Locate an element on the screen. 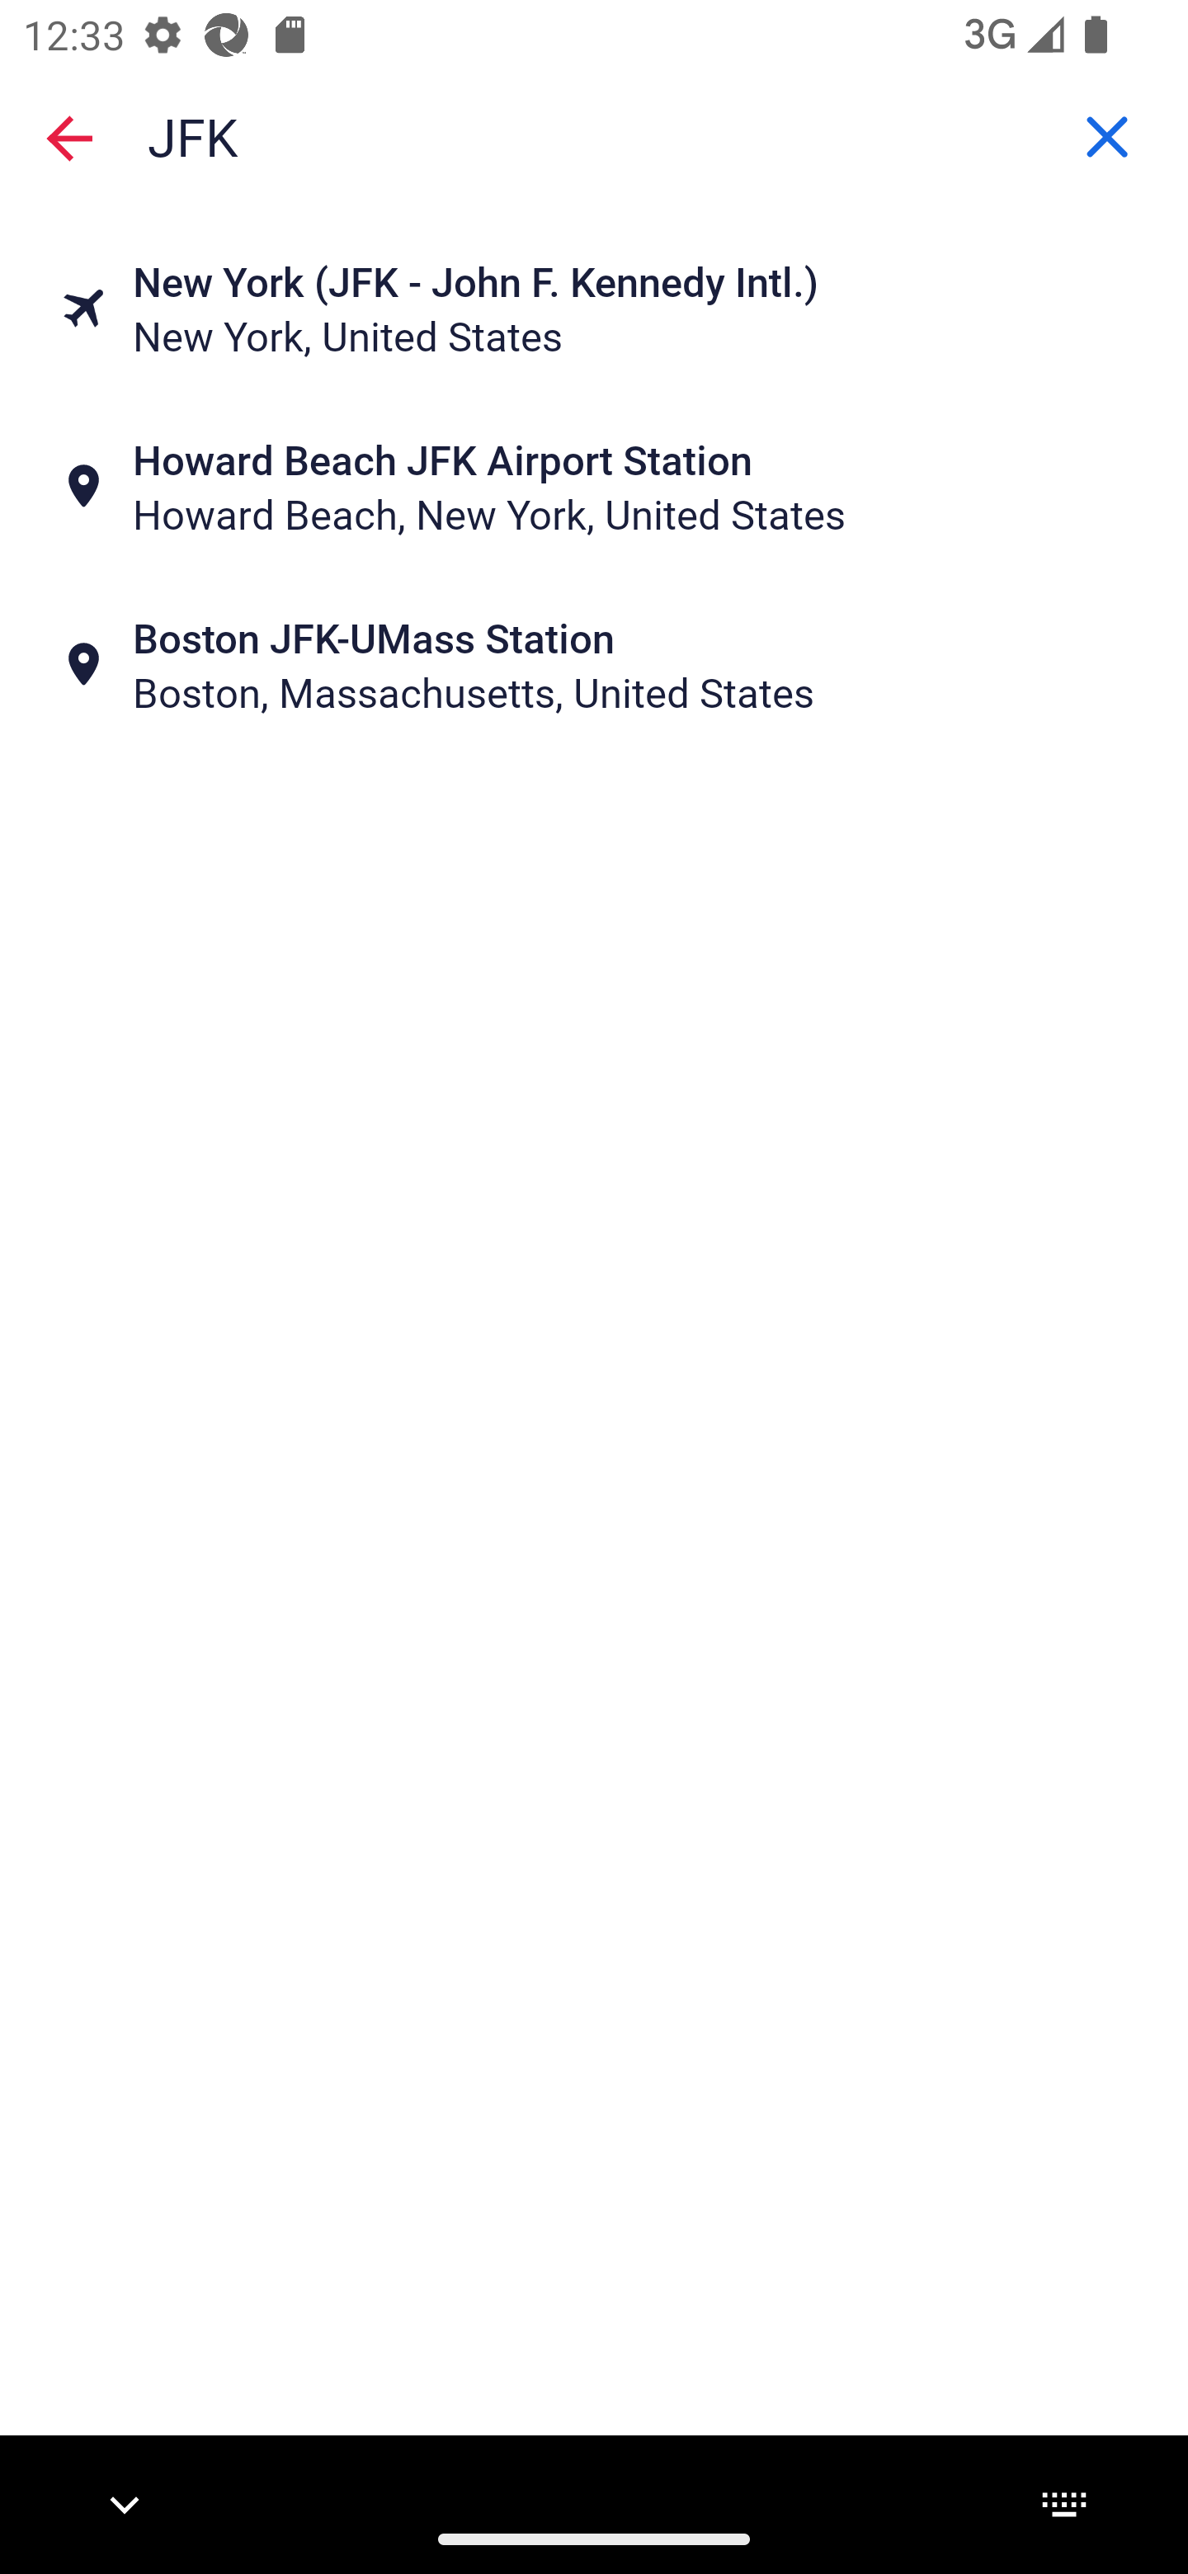 Image resolution: width=1188 pixels, height=2574 pixels. Close search screen is located at coordinates (69, 139).